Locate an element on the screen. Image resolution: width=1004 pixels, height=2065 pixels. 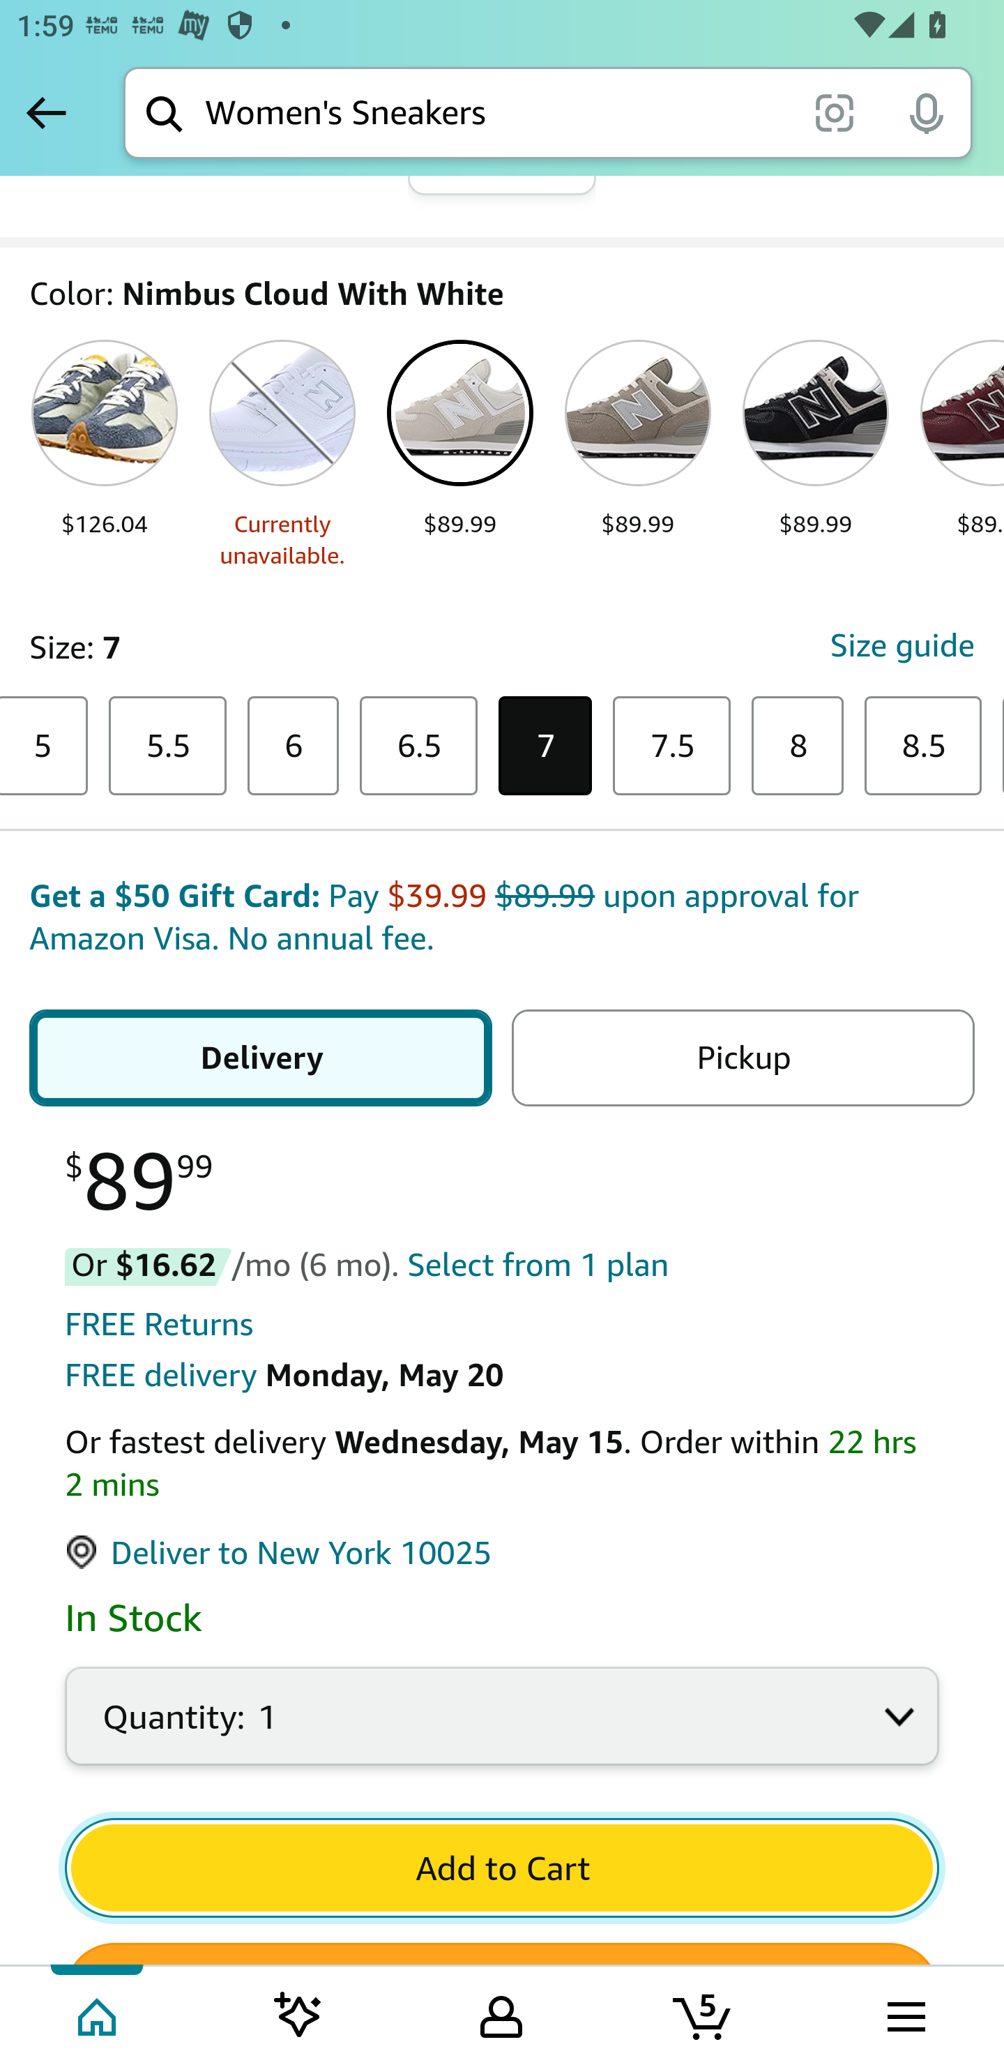
Inspire feed Tab 2 of 5 is located at coordinates (298, 2014).